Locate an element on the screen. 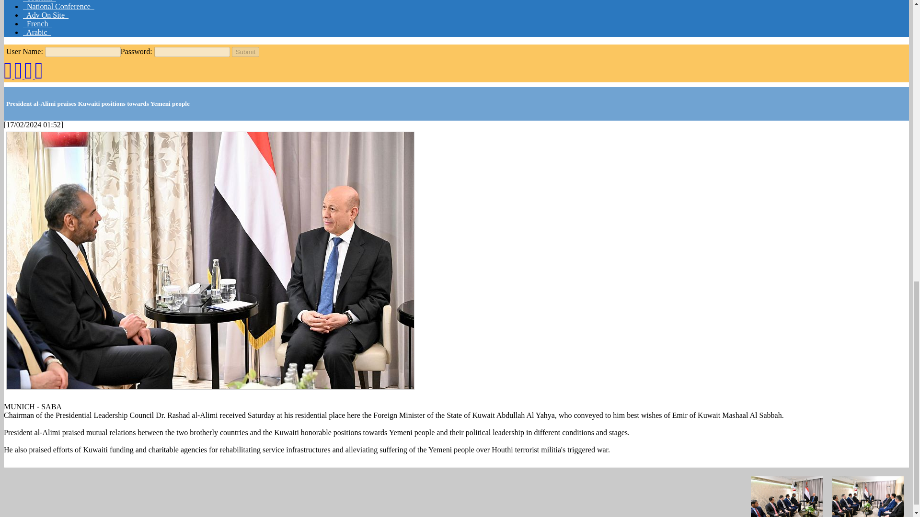 Image resolution: width=920 pixels, height=517 pixels.   National Conference   is located at coordinates (58, 6).